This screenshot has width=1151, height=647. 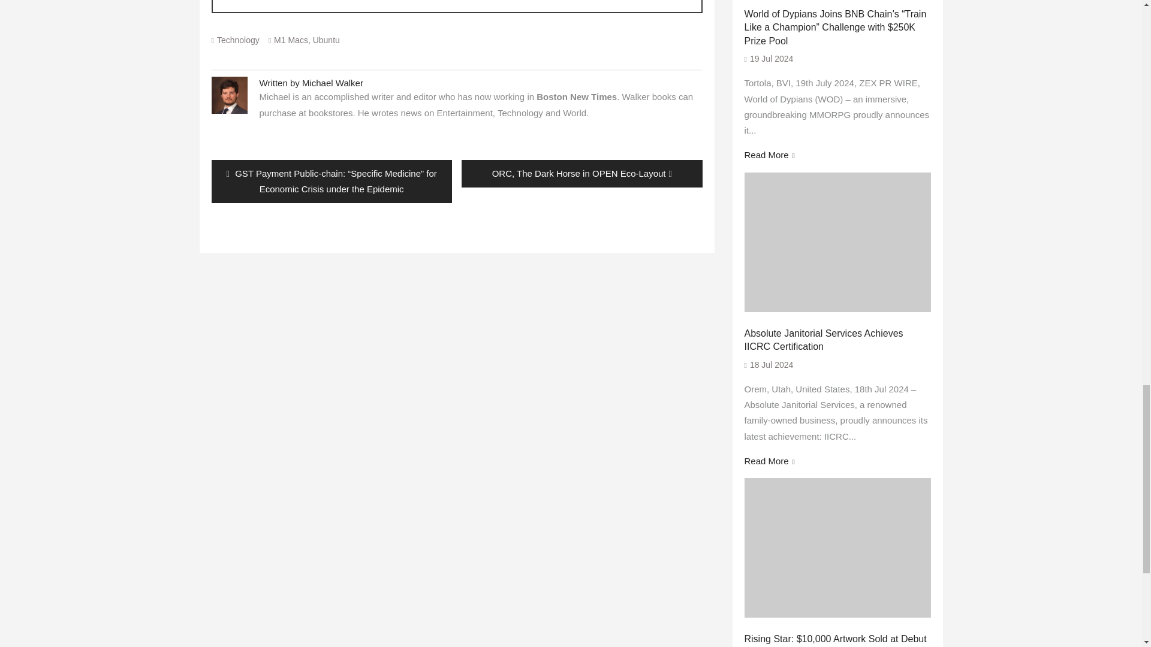 What do you see at coordinates (239, 40) in the screenshot?
I see `Technology` at bounding box center [239, 40].